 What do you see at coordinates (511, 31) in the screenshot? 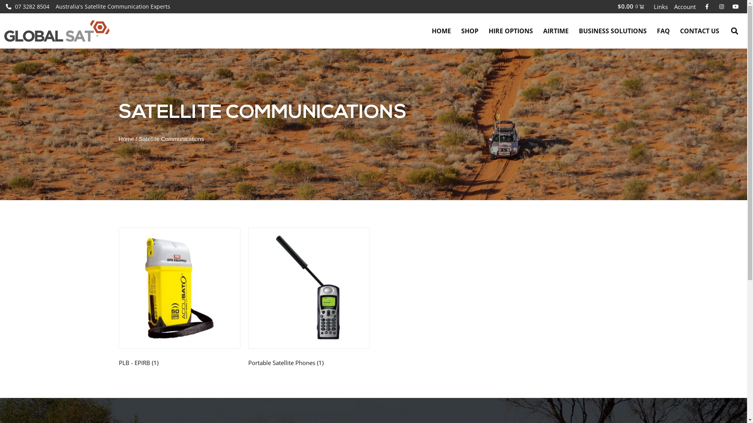
I see `HIRE OPTIONS` at bounding box center [511, 31].